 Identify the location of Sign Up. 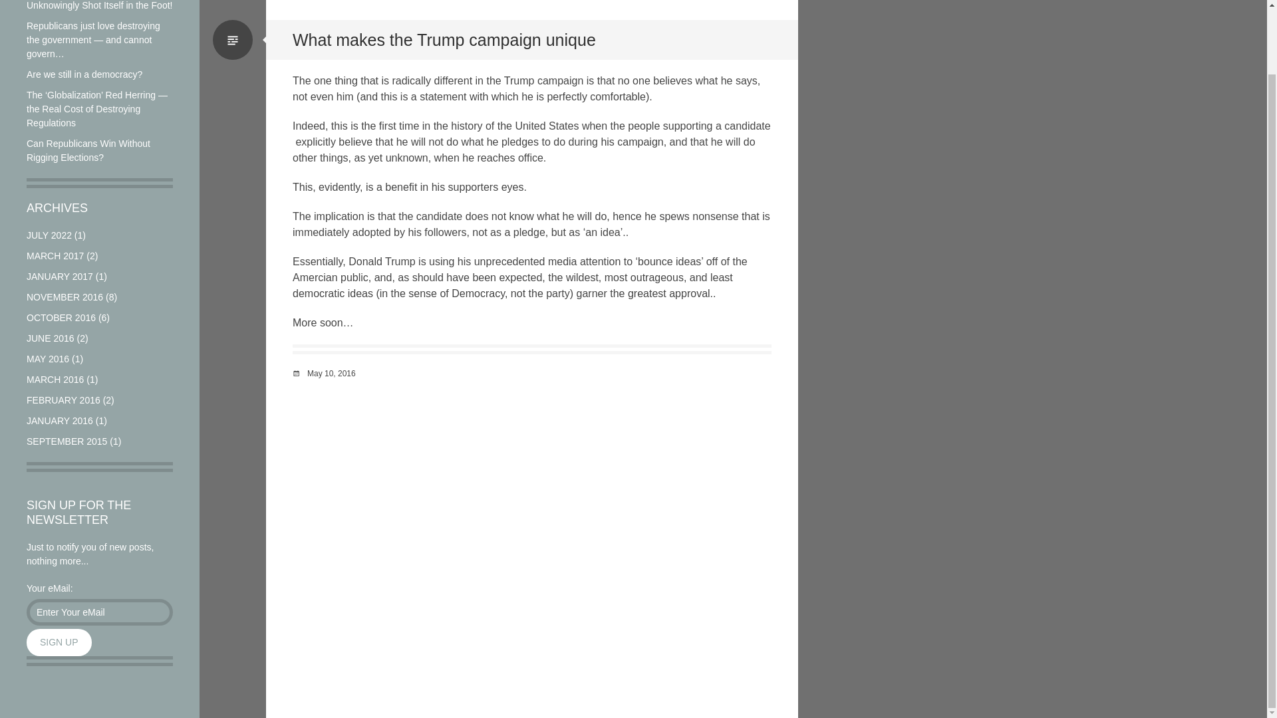
(59, 642).